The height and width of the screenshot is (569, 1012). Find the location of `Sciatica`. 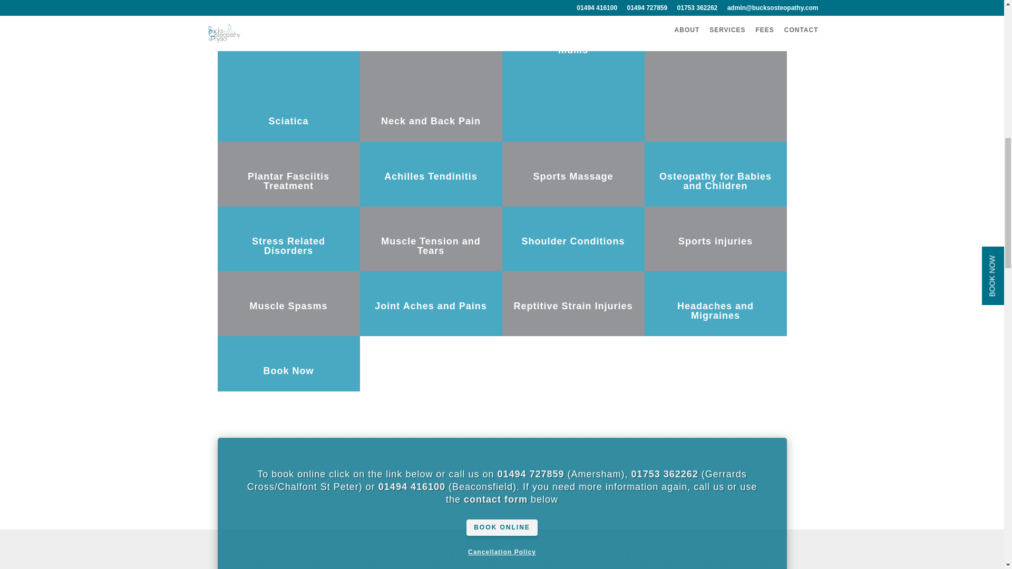

Sciatica is located at coordinates (288, 121).